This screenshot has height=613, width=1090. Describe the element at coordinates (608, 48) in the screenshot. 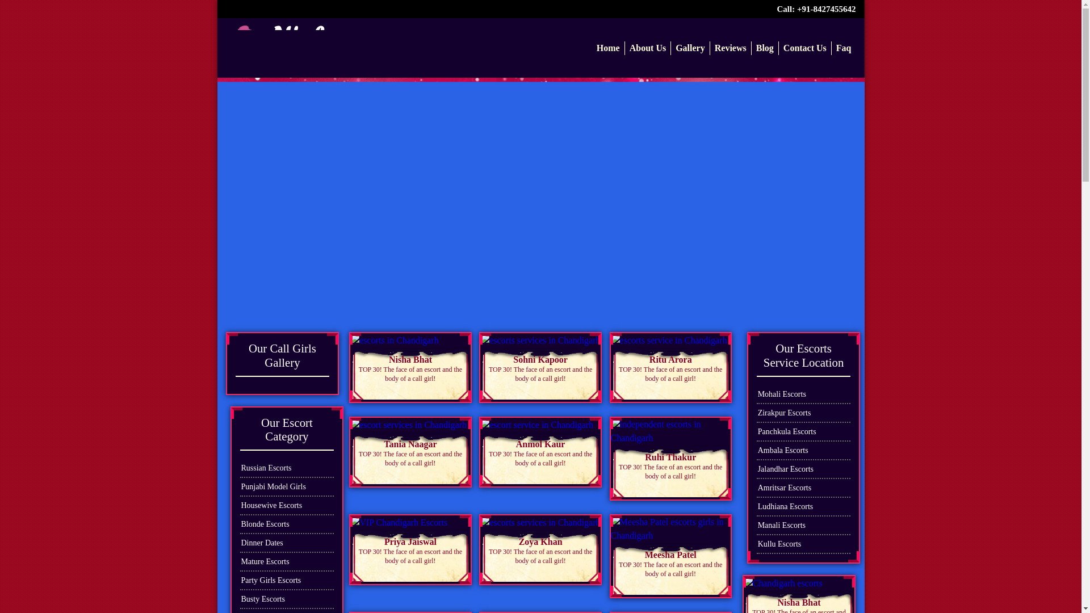

I see `Home` at that location.